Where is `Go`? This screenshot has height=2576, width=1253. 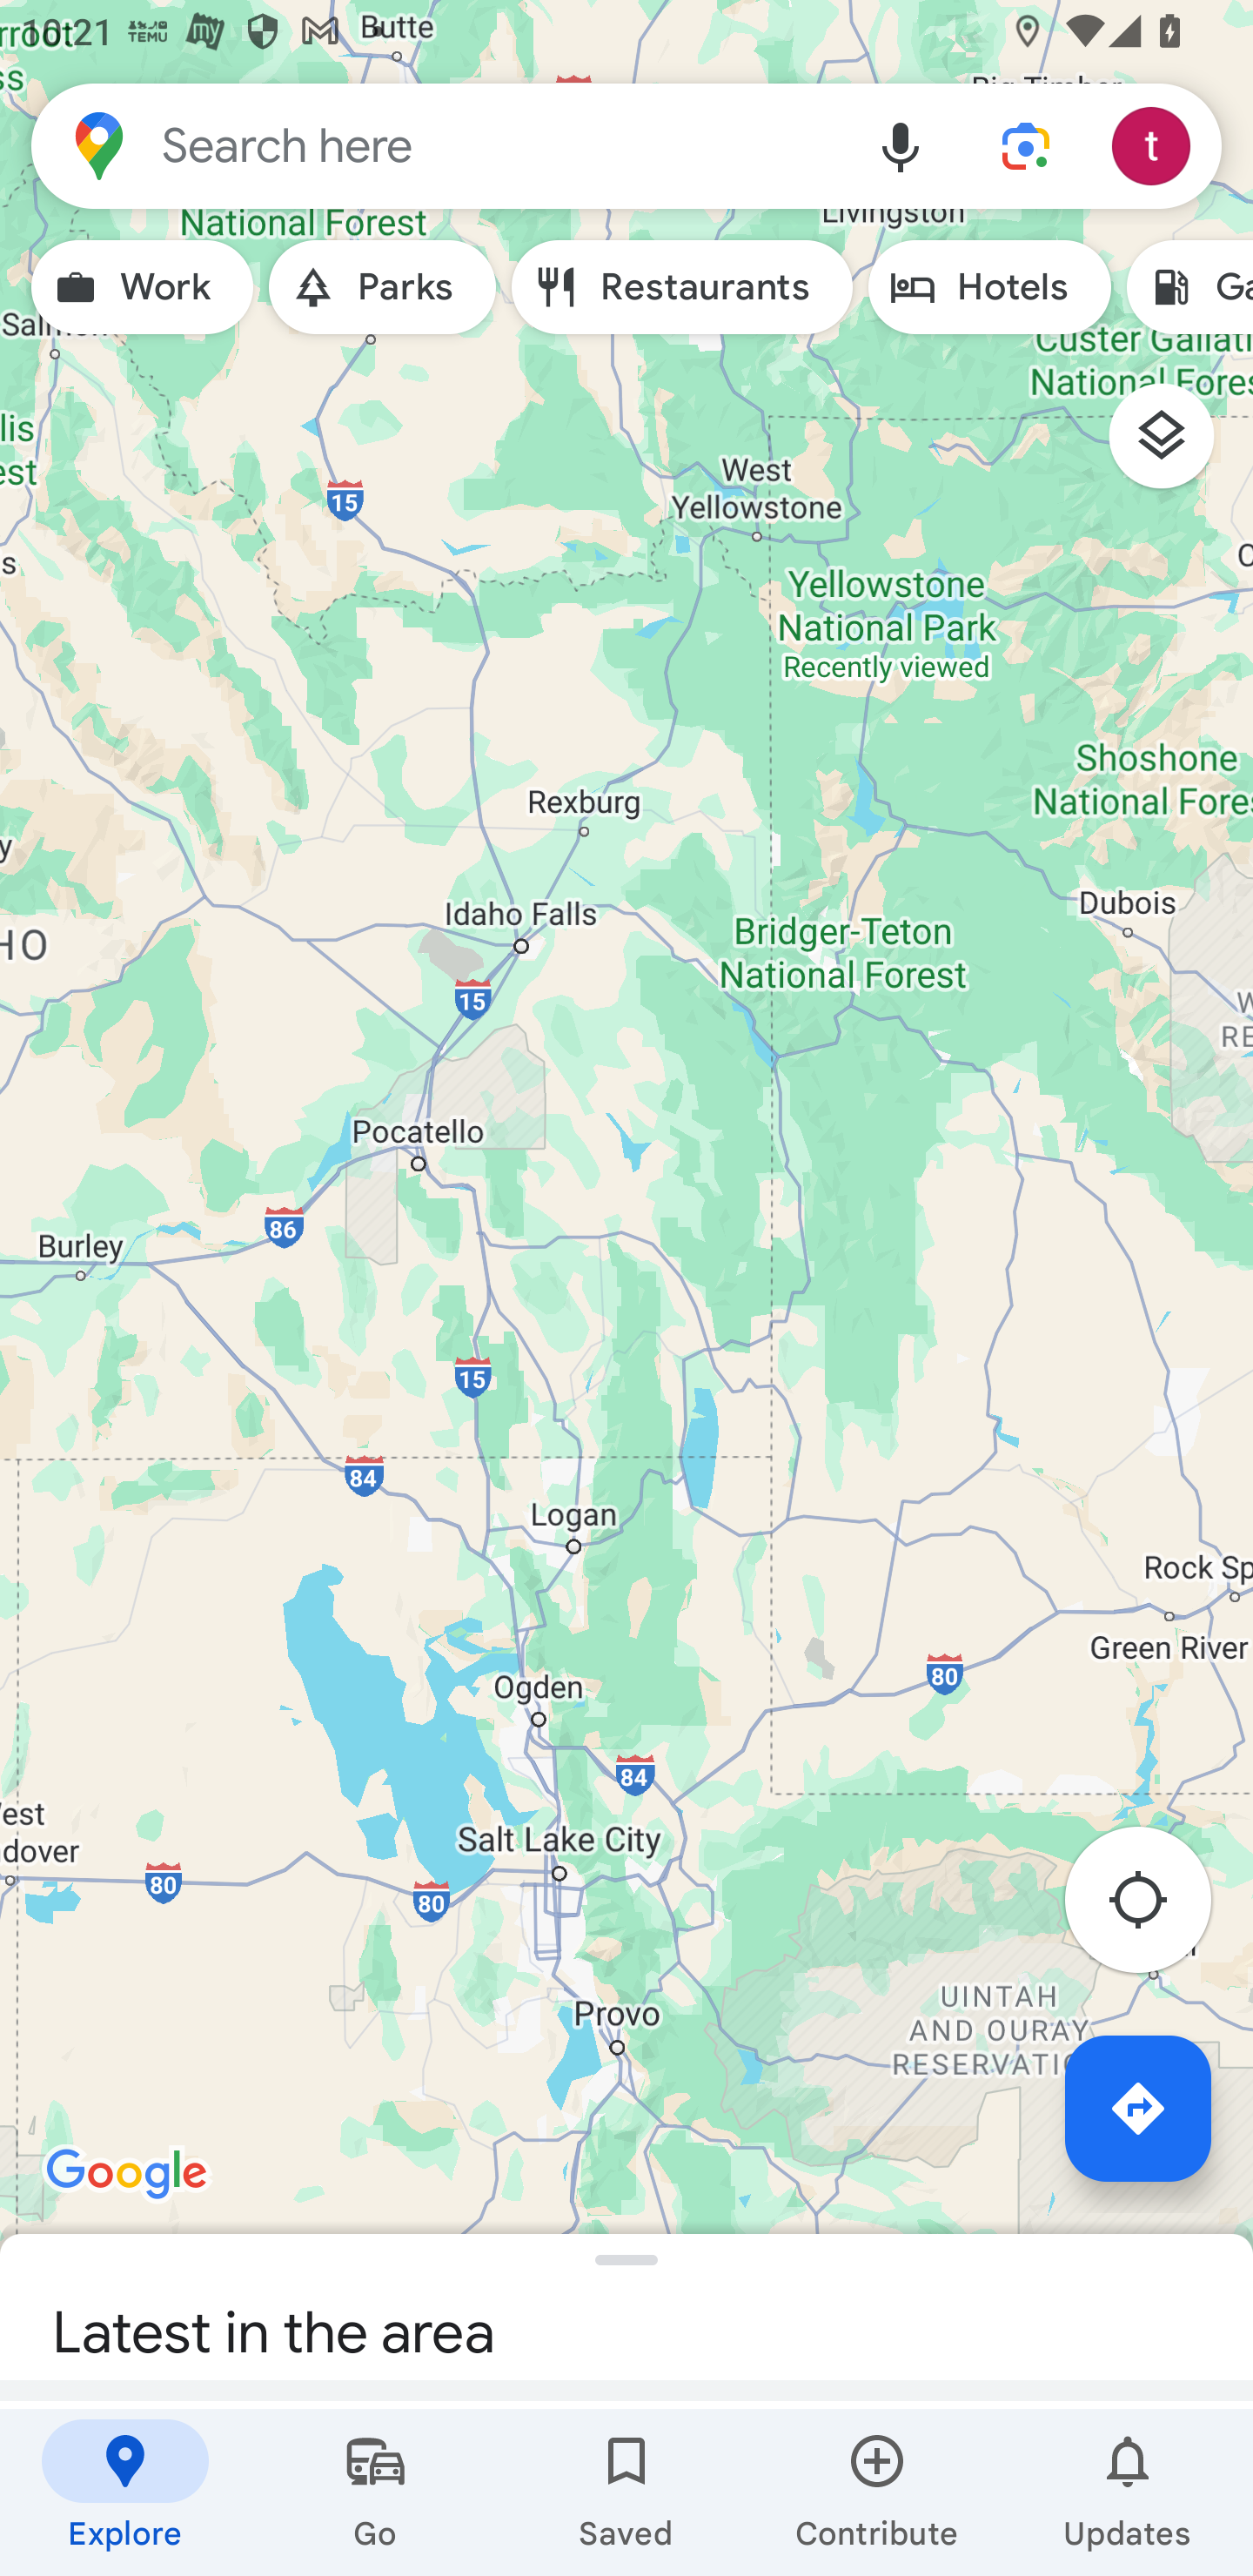
Go is located at coordinates (376, 2492).